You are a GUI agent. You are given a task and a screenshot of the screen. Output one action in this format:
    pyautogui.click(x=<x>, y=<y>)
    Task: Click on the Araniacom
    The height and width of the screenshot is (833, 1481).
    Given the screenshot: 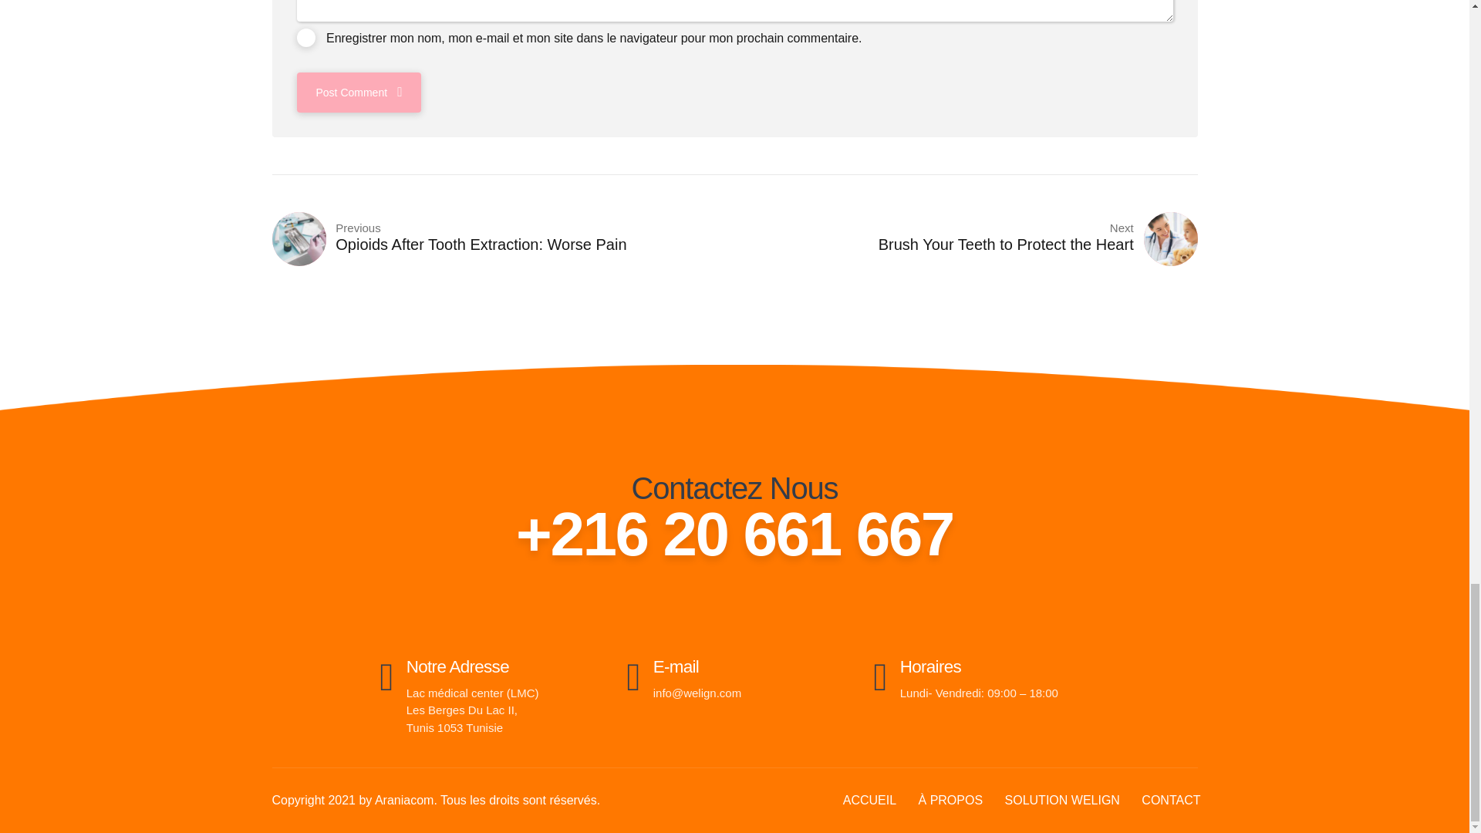 What is the action you would take?
    pyautogui.click(x=503, y=239)
    